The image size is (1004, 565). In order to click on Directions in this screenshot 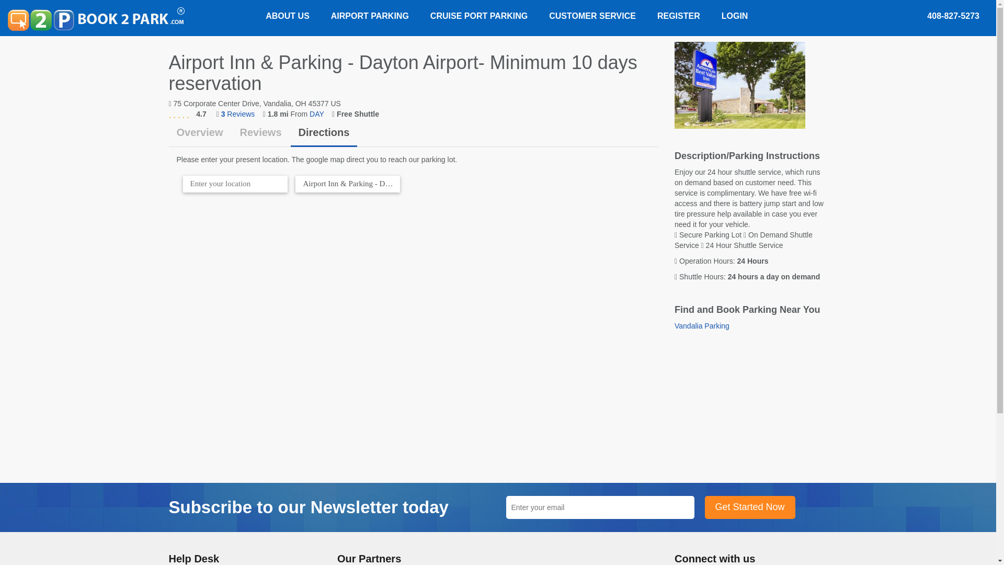, I will do `click(324, 133)`.